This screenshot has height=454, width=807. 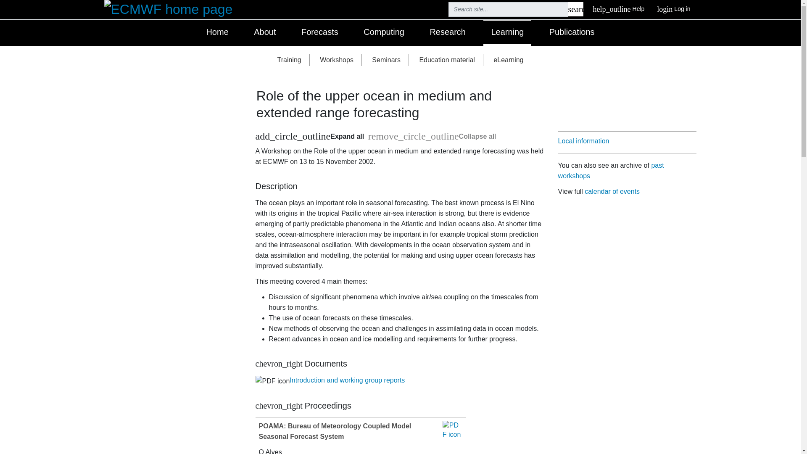 What do you see at coordinates (264, 33) in the screenshot?
I see `About` at bounding box center [264, 33].